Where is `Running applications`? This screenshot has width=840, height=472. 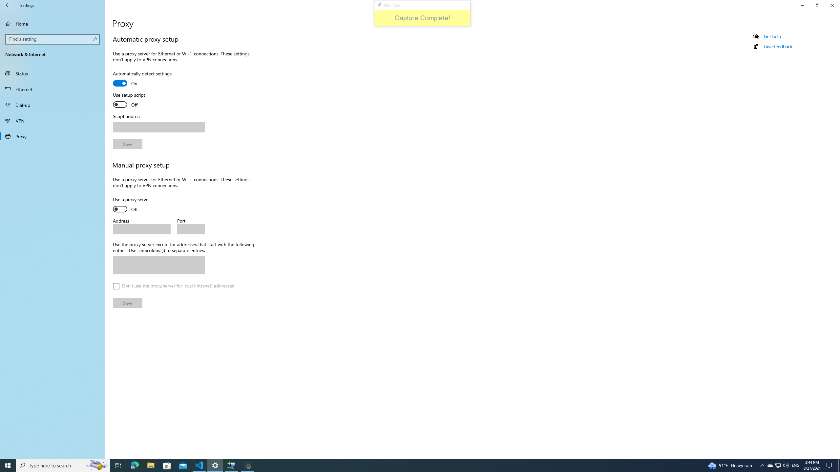
Running applications is located at coordinates (408, 465).